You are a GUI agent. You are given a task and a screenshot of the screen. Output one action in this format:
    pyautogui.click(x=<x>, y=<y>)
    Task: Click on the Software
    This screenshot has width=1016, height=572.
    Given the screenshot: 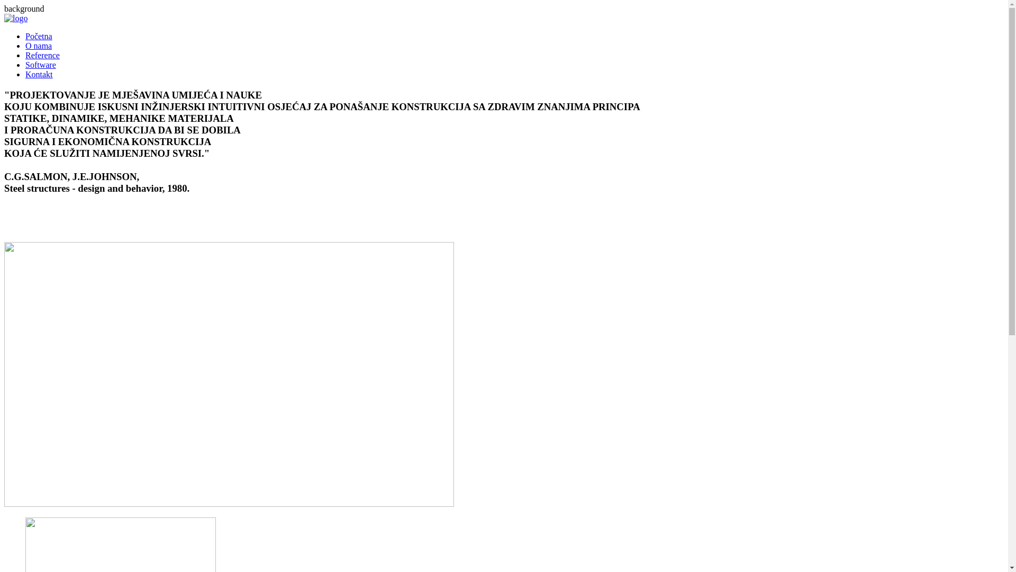 What is the action you would take?
    pyautogui.click(x=41, y=65)
    